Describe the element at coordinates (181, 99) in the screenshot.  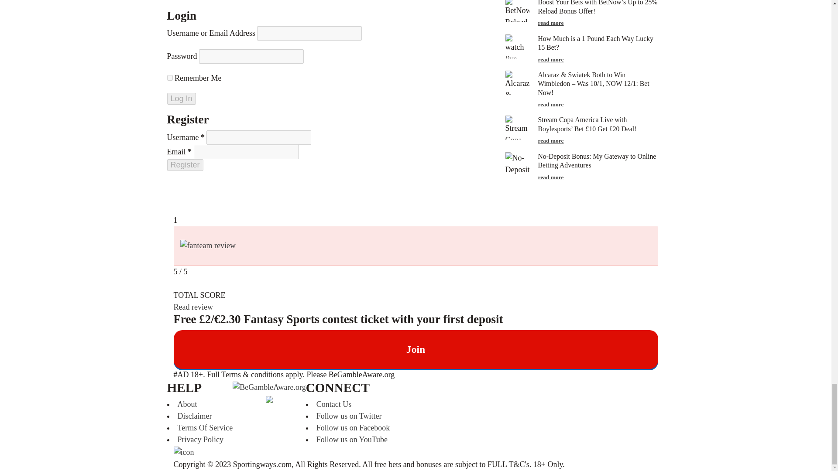
I see `Log In` at that location.